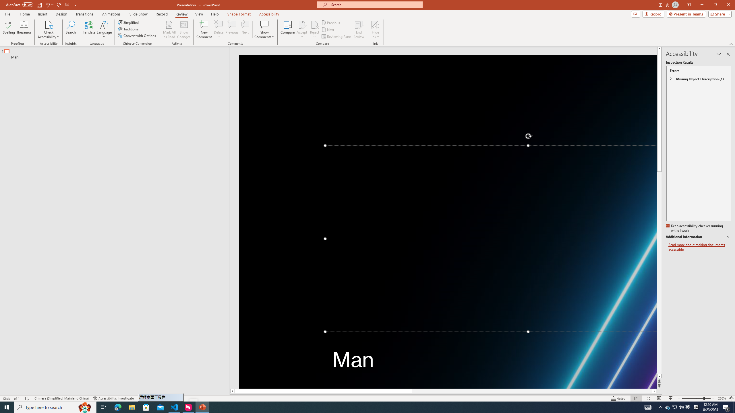 This screenshot has width=735, height=413. Describe the element at coordinates (169, 30) in the screenshot. I see `Mark All as Read` at that location.